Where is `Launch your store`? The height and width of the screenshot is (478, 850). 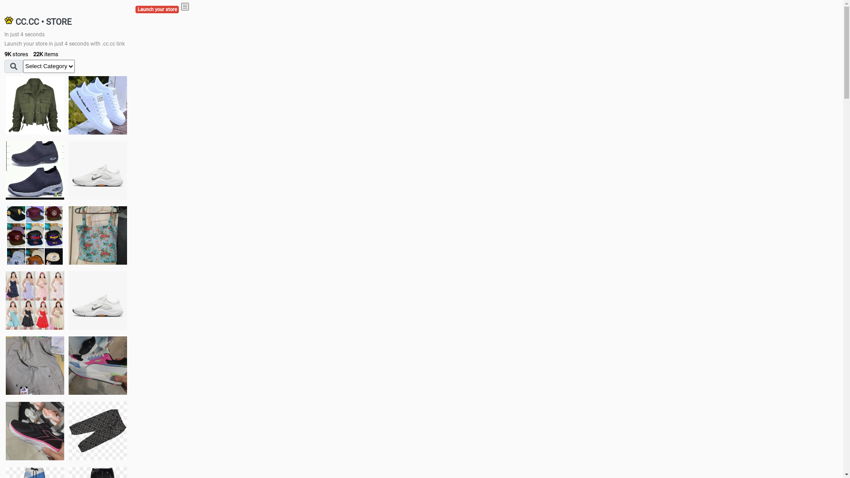 Launch your store is located at coordinates (157, 10).